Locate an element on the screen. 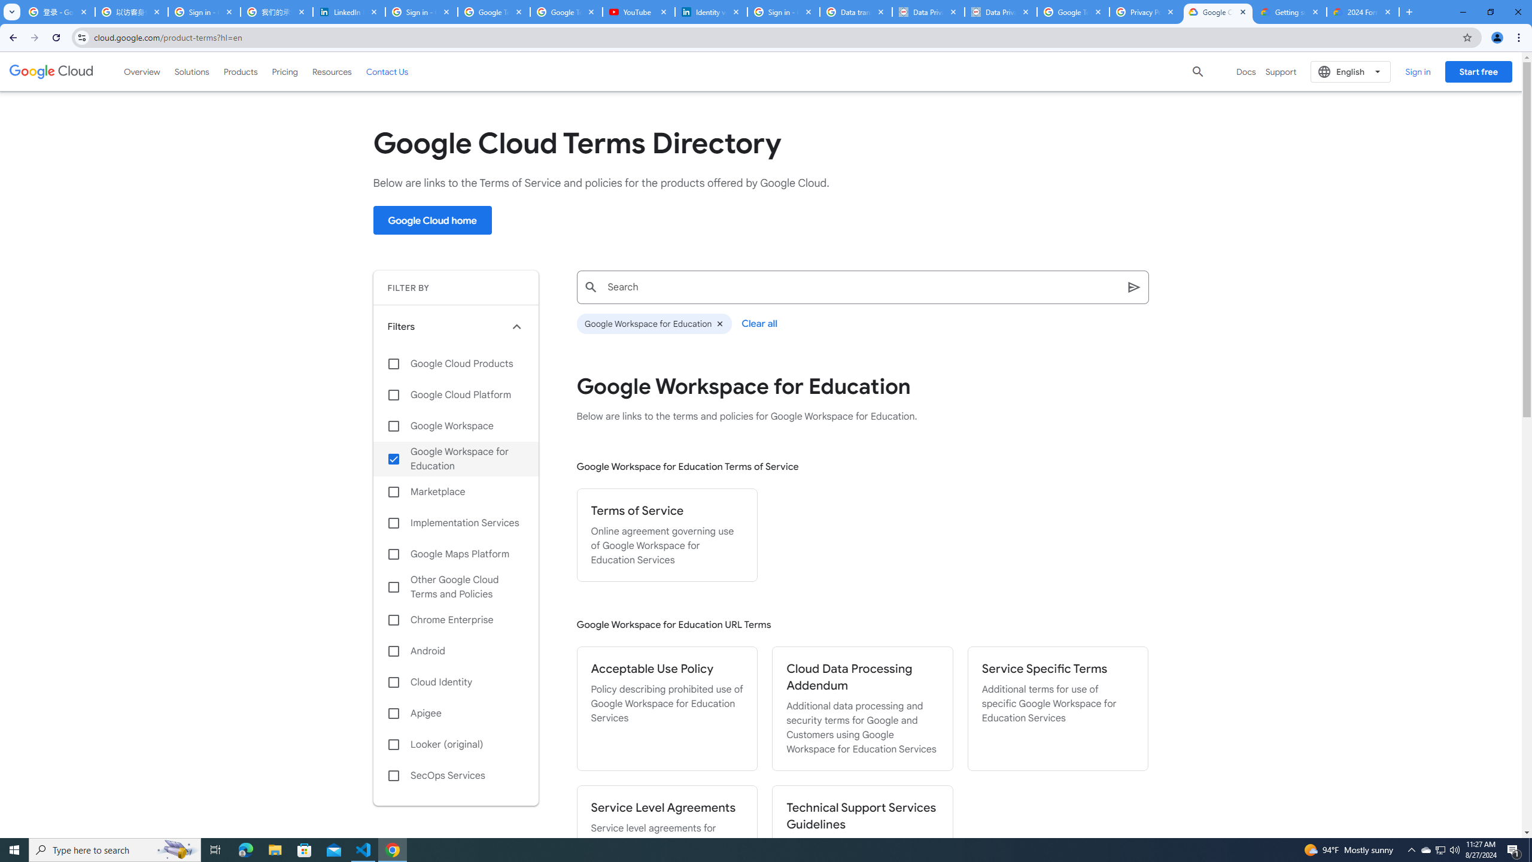 Image resolution: width=1532 pixels, height=862 pixels. Android is located at coordinates (456, 651).